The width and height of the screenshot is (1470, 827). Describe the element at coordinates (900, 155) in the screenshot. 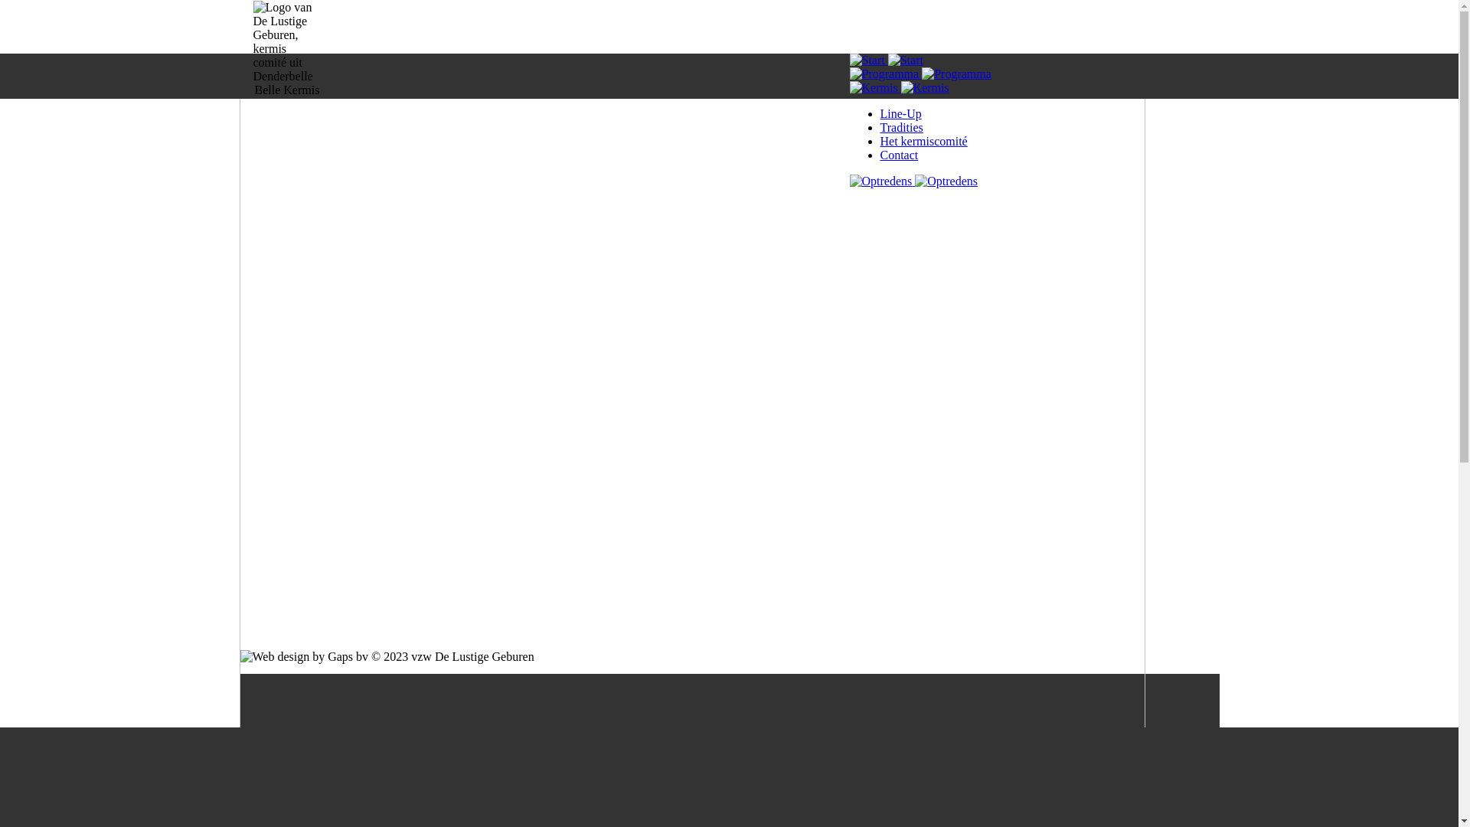

I see `Contact` at that location.